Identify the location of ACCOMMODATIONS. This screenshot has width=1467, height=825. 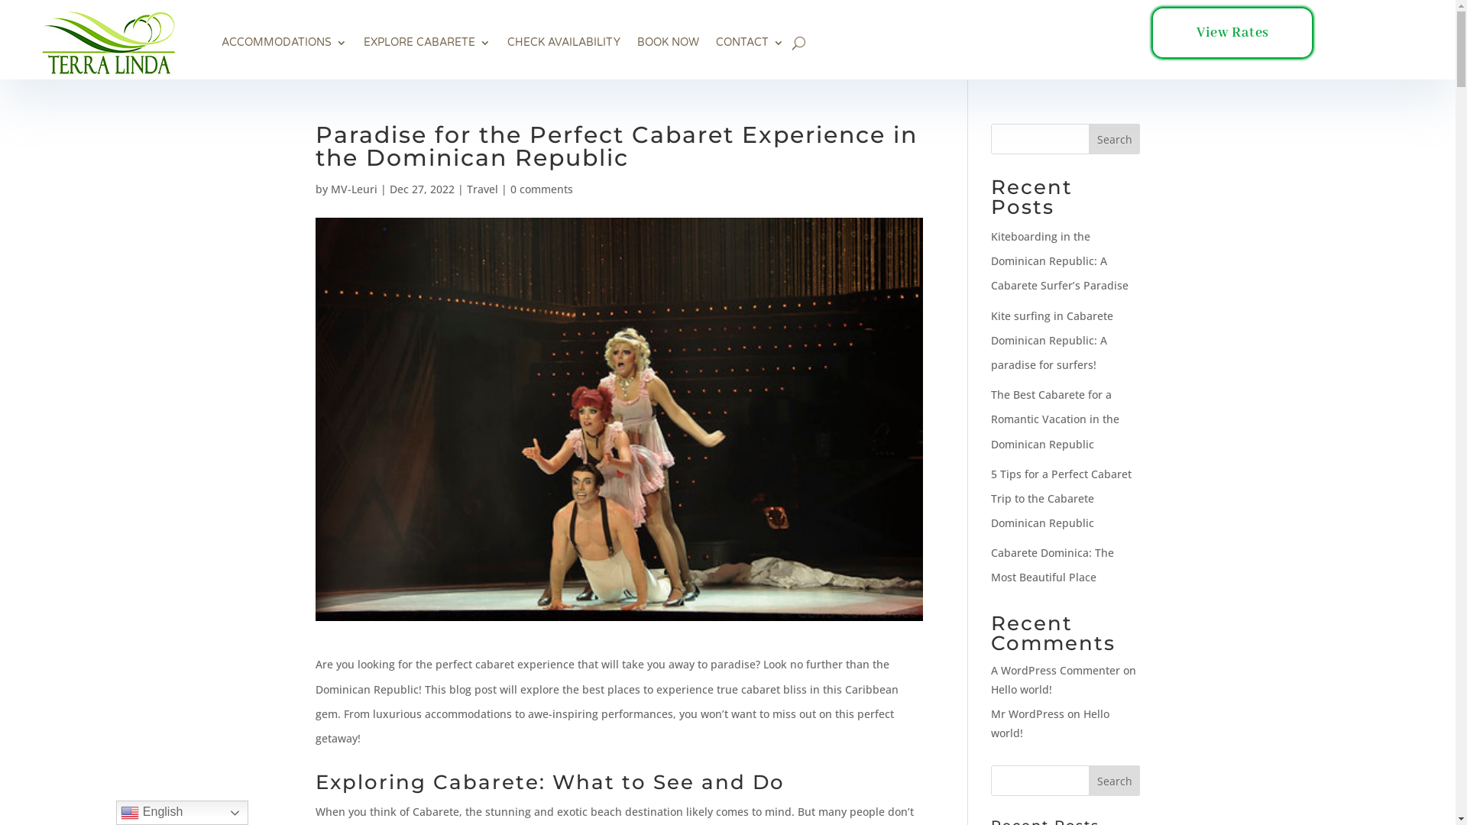
(284, 43).